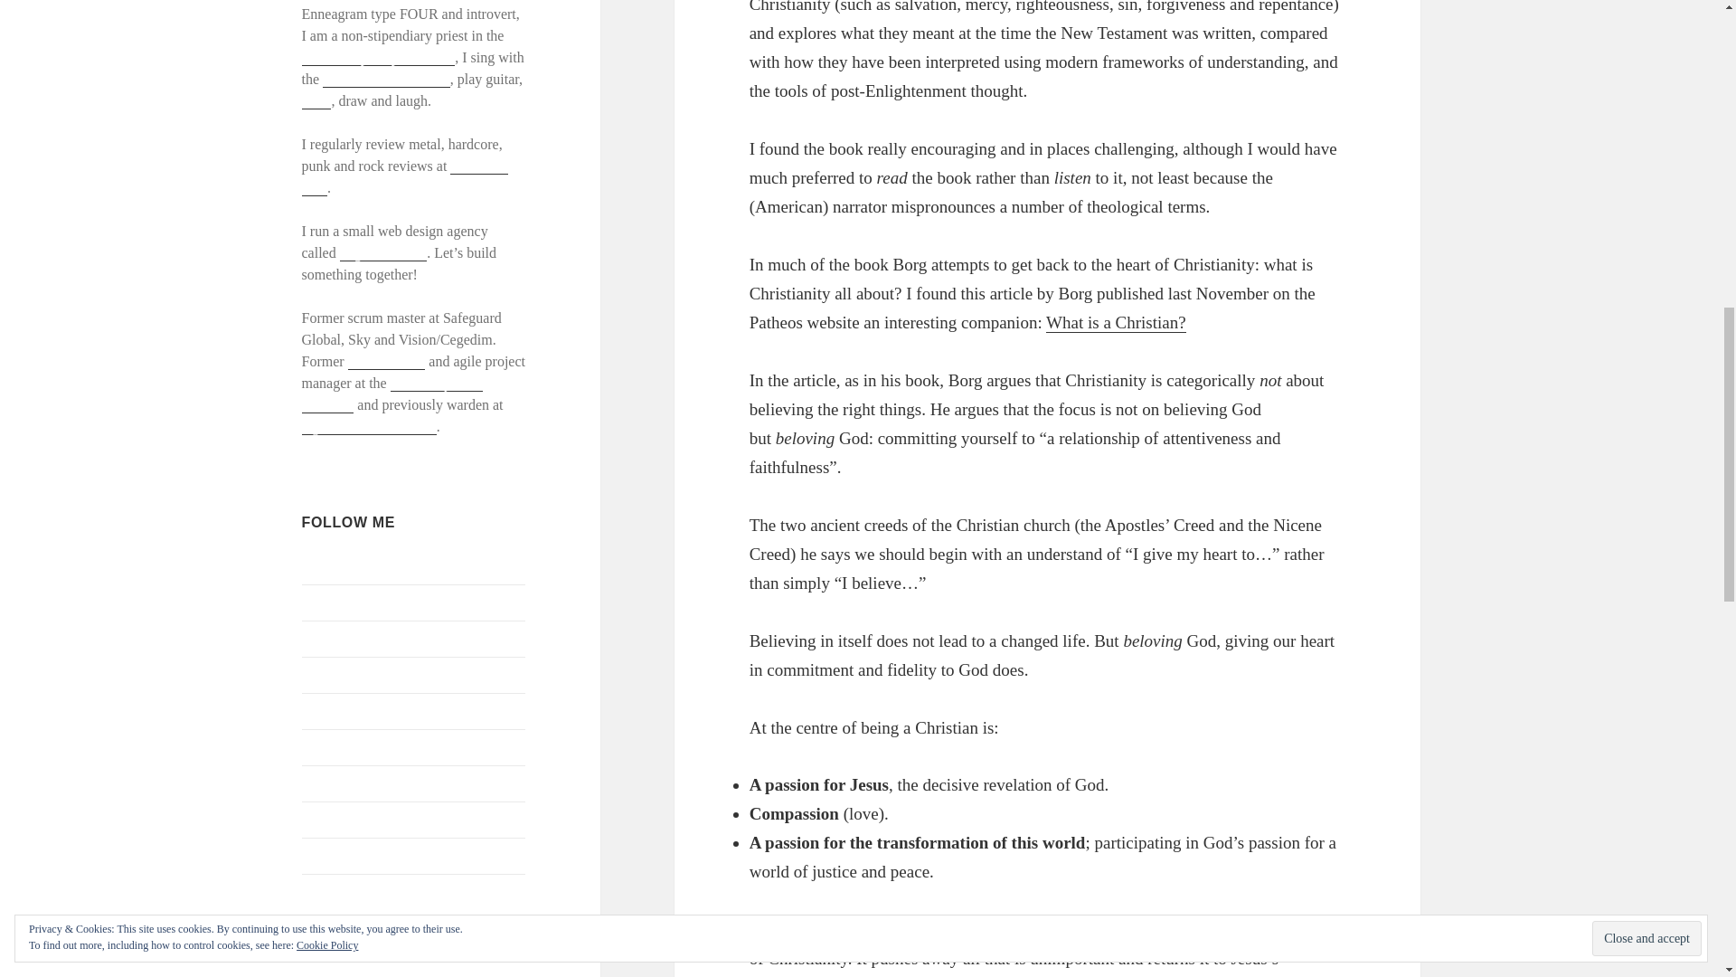 This screenshot has width=1736, height=977. What do you see at coordinates (325, 564) in the screenshot?
I see `Bluesky` at bounding box center [325, 564].